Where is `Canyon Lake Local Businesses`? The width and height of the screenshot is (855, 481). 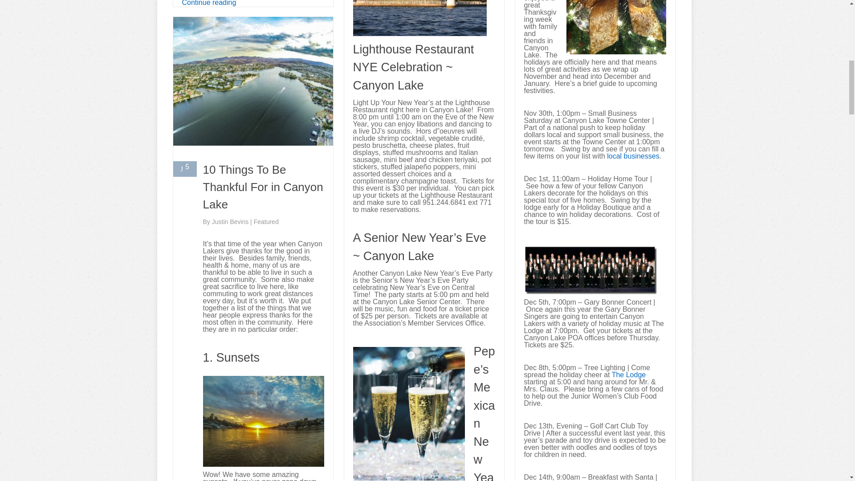
Canyon Lake Local Businesses is located at coordinates (633, 156).